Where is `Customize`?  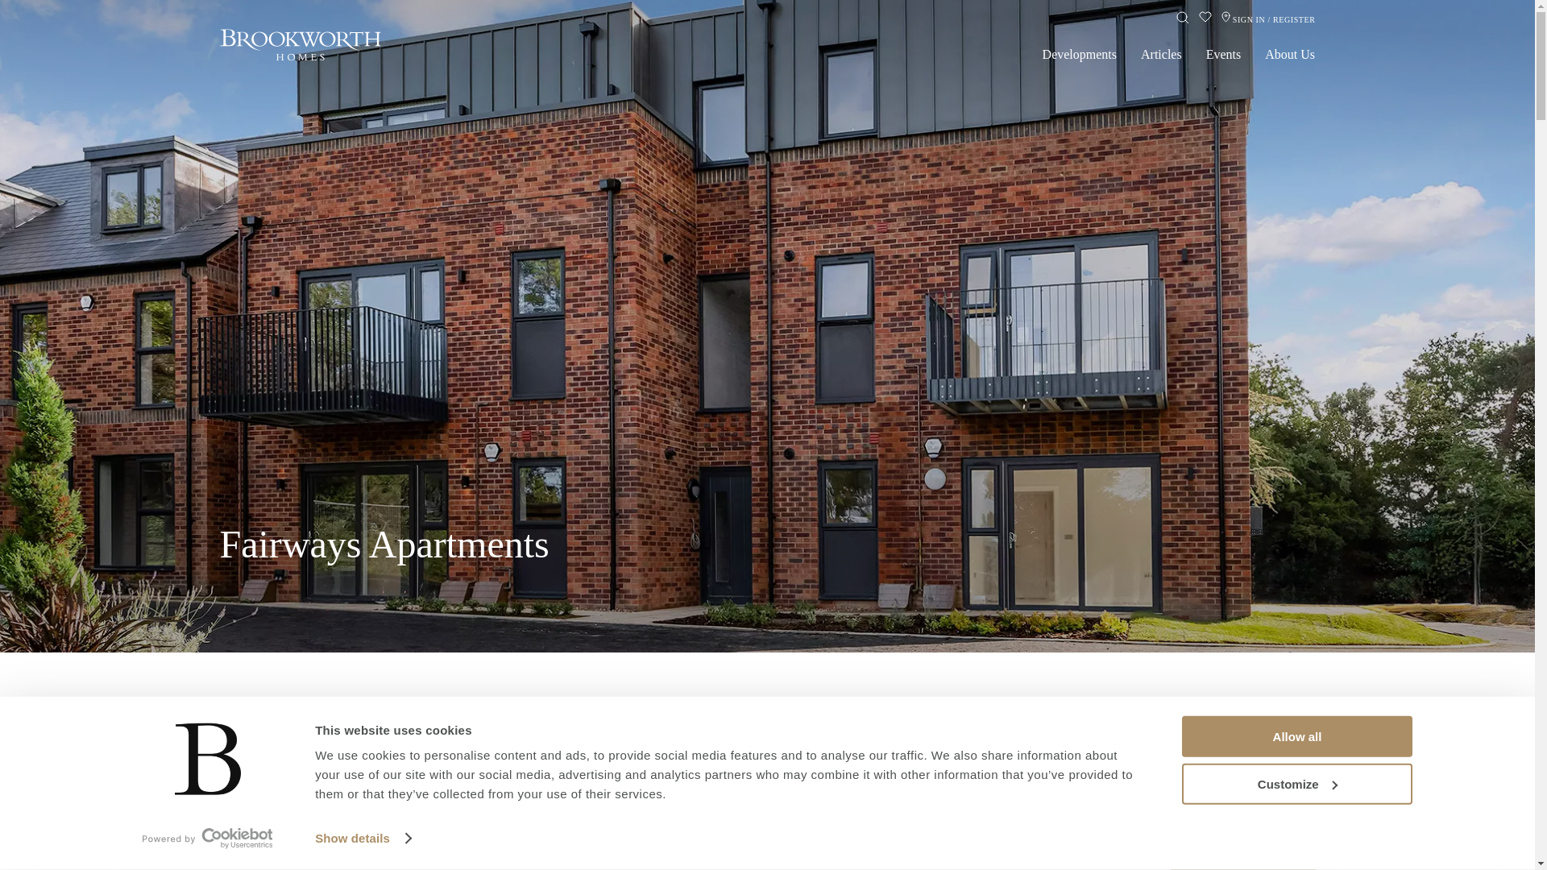
Customize is located at coordinates (396, 852).